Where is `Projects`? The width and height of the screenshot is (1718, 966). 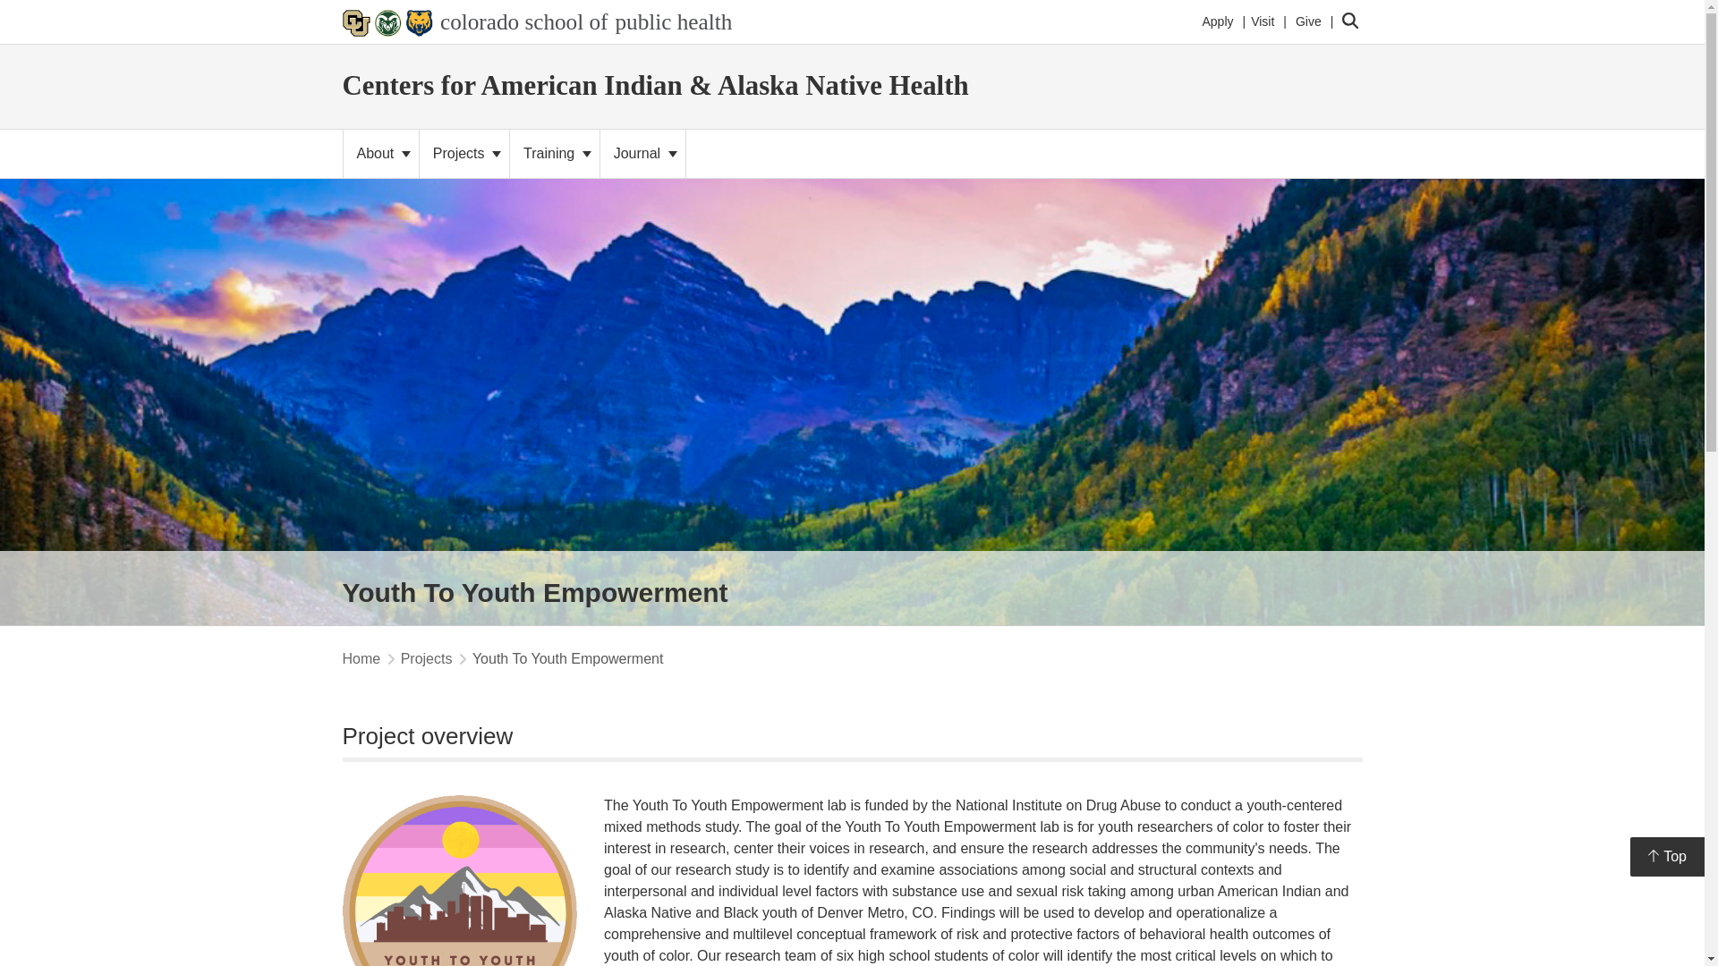 Projects is located at coordinates (1262, 21).